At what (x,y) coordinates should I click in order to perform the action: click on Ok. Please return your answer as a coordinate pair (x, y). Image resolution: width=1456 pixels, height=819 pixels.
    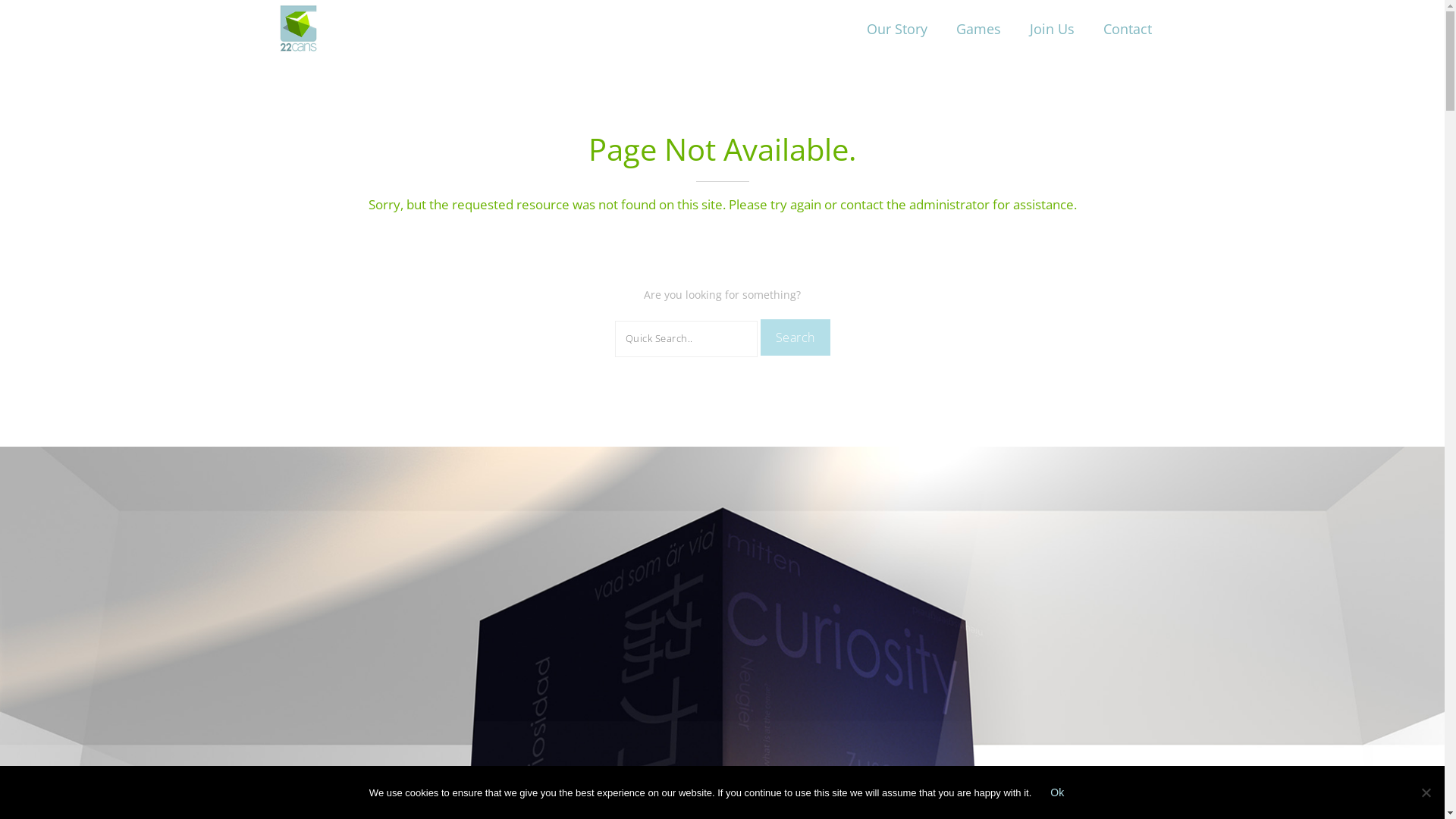
    Looking at the image, I should click on (1057, 792).